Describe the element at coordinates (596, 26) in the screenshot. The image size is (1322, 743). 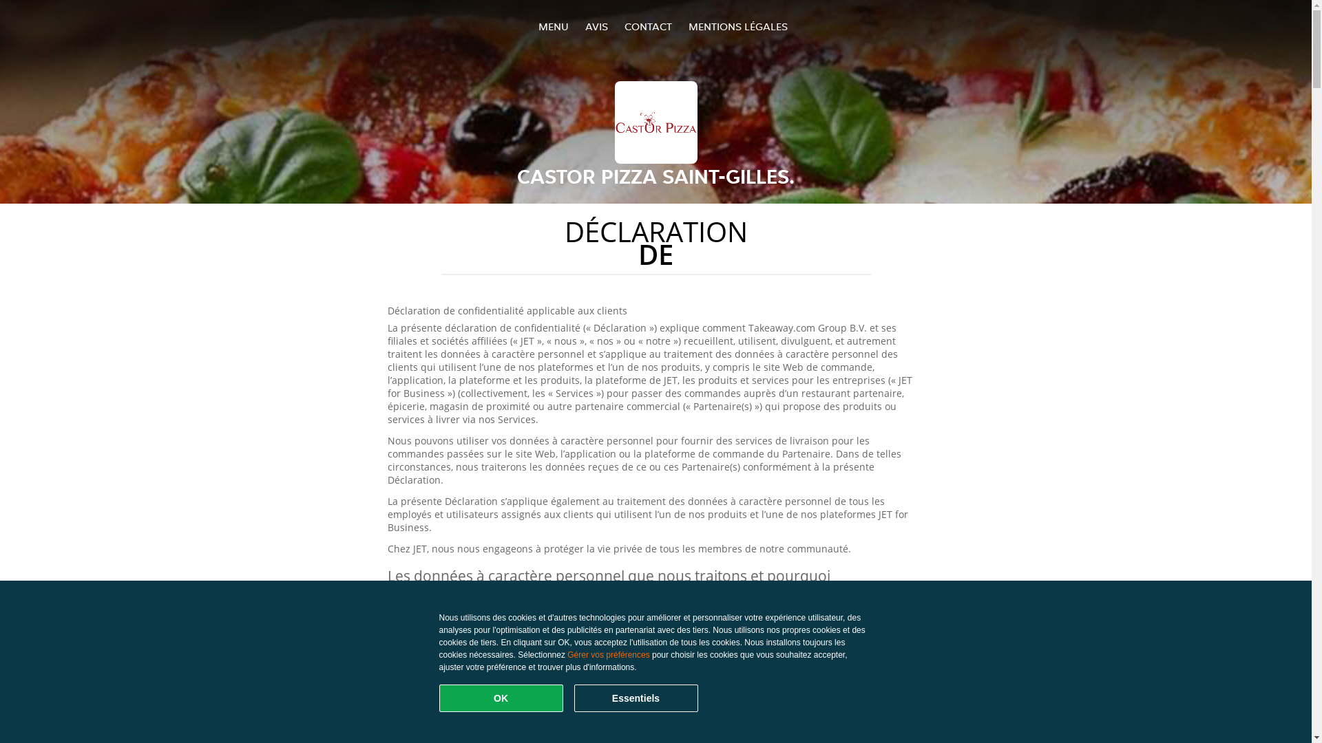
I see `AVIS` at that location.